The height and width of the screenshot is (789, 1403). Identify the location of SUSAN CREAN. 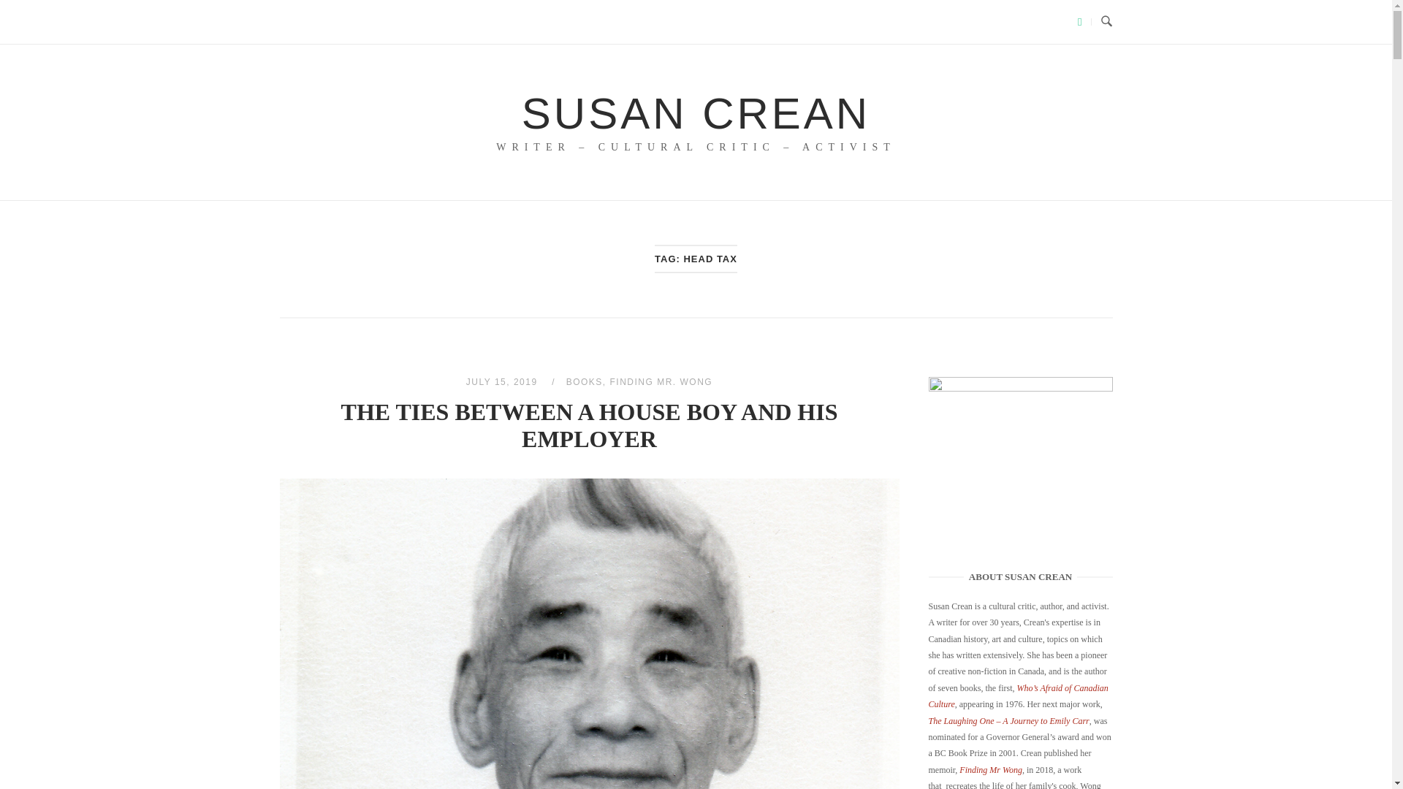
(696, 114).